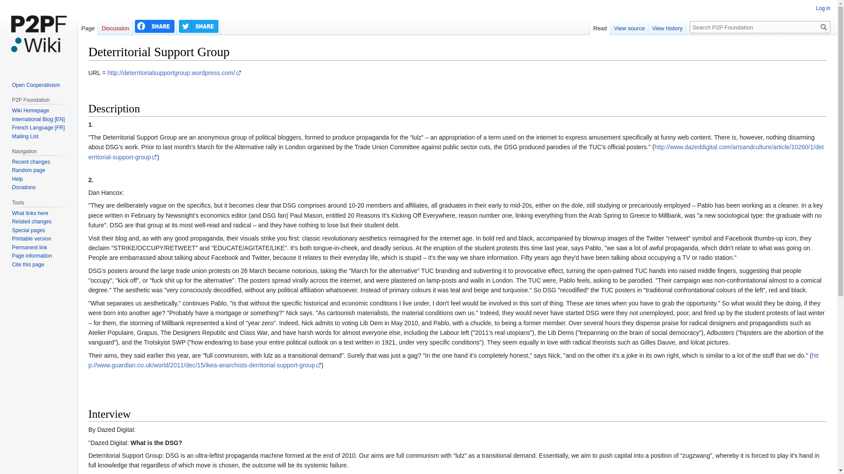 The image size is (844, 474). I want to click on Search, so click(824, 27).